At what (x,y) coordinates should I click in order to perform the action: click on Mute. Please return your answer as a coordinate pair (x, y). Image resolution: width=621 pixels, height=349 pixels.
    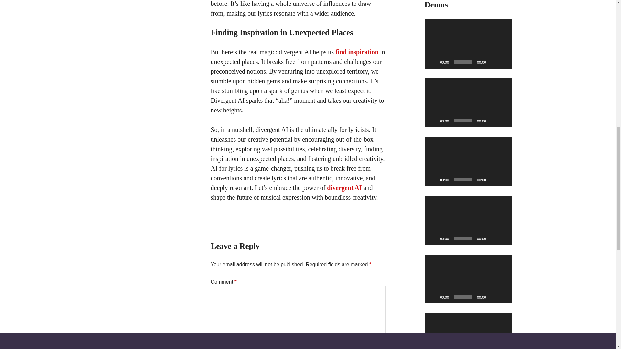
    Looking at the image, I should click on (493, 62).